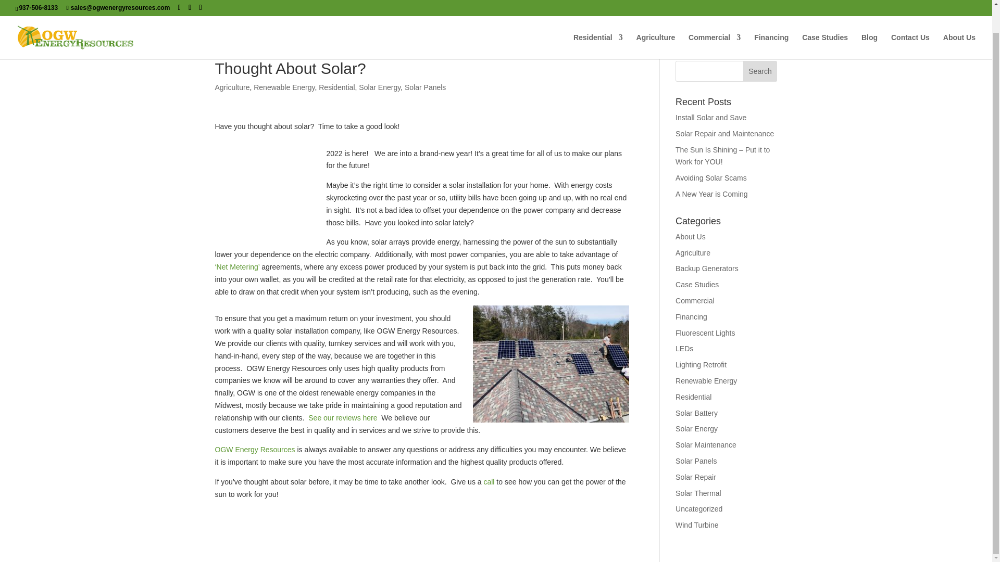  Describe the element at coordinates (771, 19) in the screenshot. I see `Financing` at that location.